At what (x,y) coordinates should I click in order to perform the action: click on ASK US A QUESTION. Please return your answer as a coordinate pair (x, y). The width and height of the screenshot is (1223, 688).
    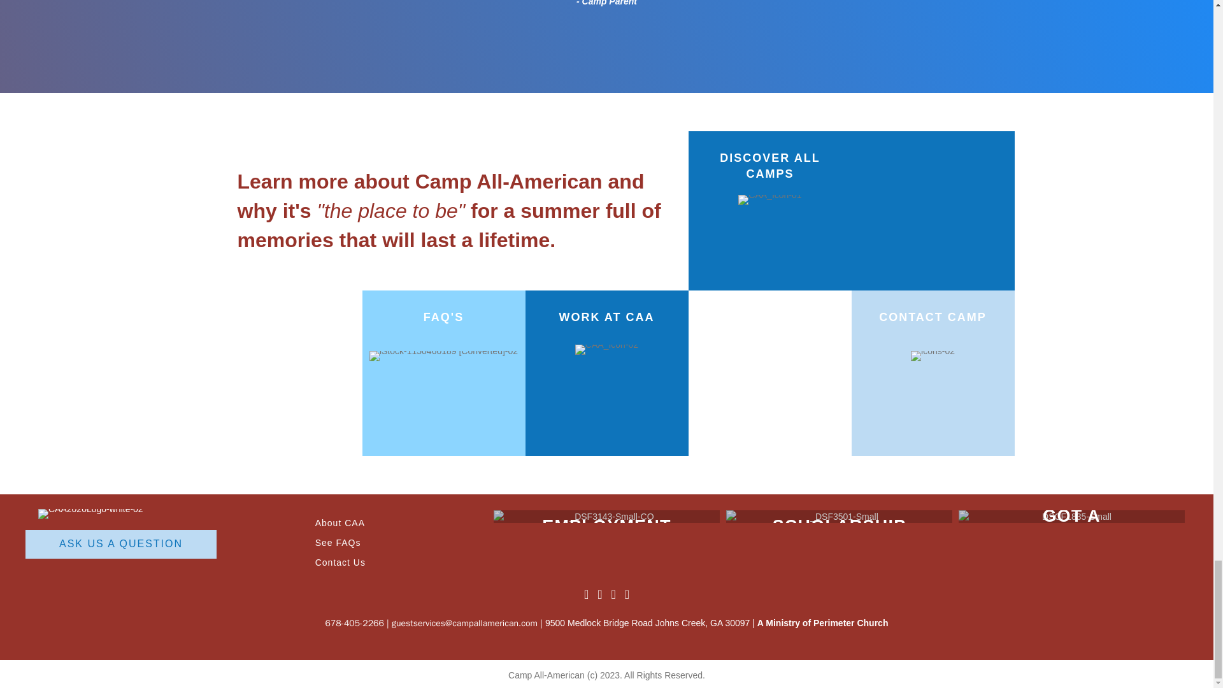
    Looking at the image, I should click on (121, 544).